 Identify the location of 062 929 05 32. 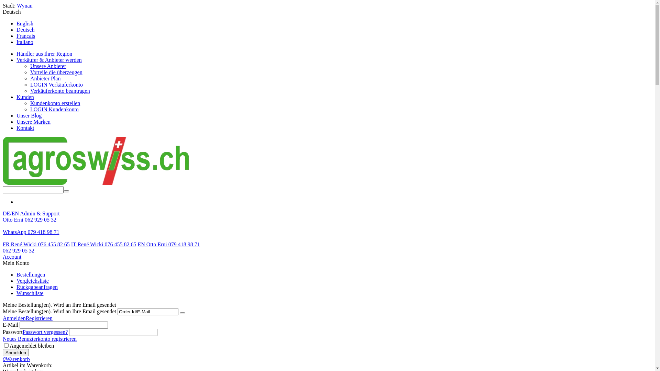
(19, 251).